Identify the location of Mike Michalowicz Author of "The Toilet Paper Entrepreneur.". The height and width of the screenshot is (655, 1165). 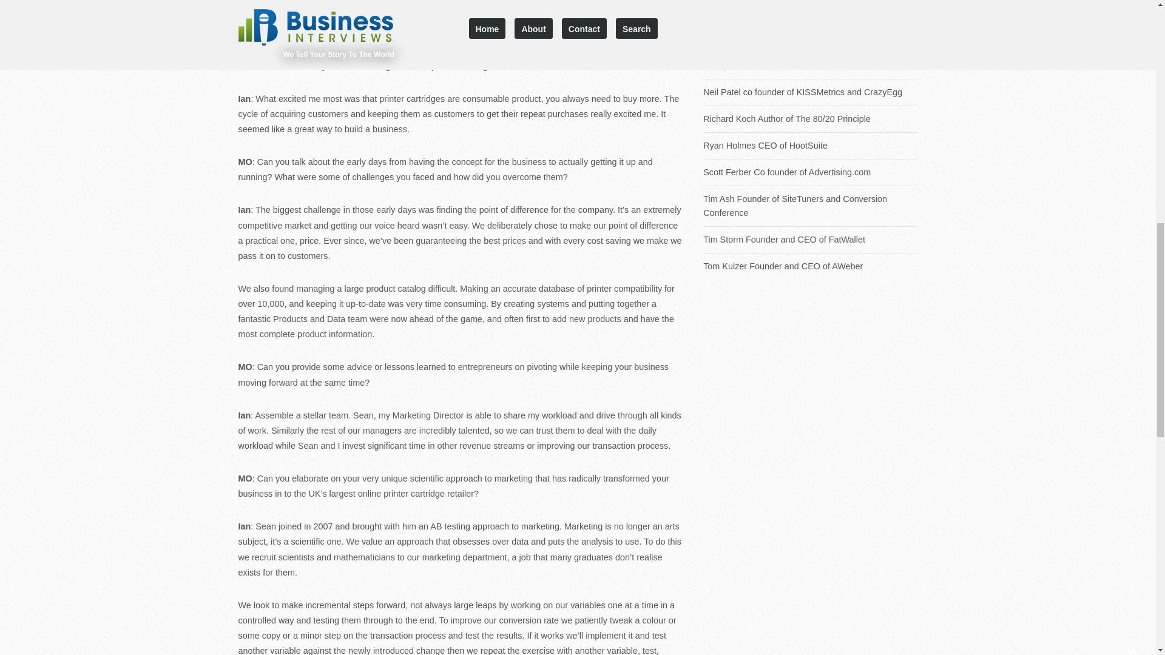
(811, 58).